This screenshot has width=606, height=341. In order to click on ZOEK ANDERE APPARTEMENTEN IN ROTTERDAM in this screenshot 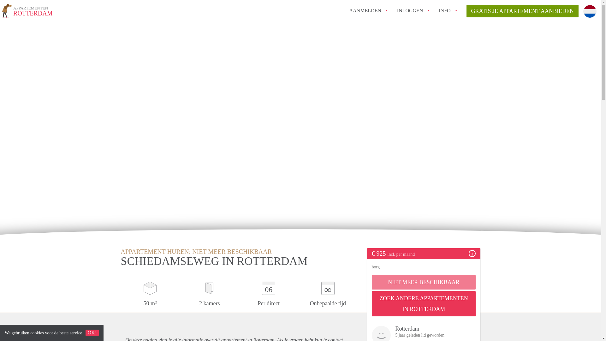, I will do `click(523, 11)`.